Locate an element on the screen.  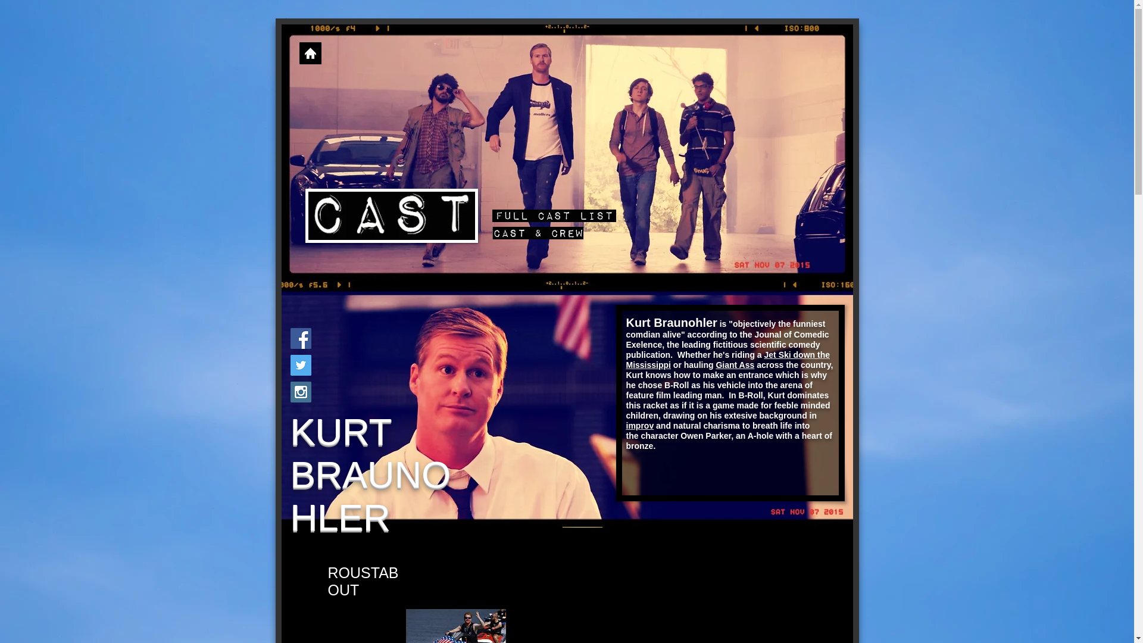
castandcrew.jpg is located at coordinates (391, 216).